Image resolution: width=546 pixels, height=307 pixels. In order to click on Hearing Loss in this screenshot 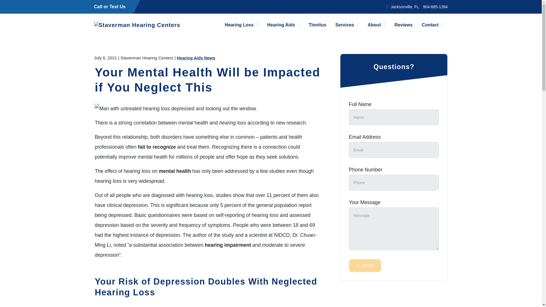, I will do `click(241, 25)`.